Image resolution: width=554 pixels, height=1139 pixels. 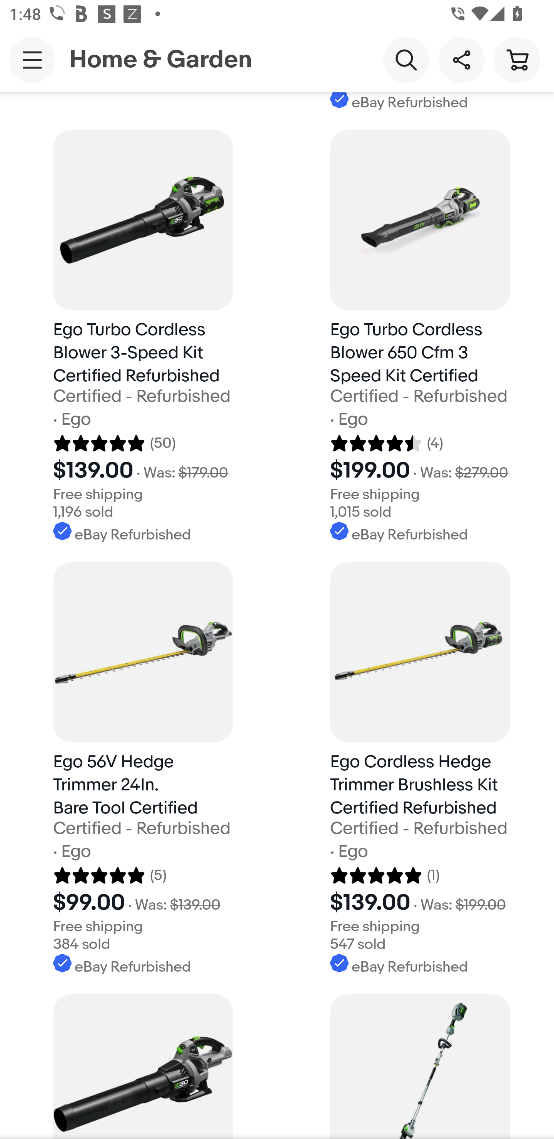 I want to click on Cart button shopping cart, so click(x=517, y=59).